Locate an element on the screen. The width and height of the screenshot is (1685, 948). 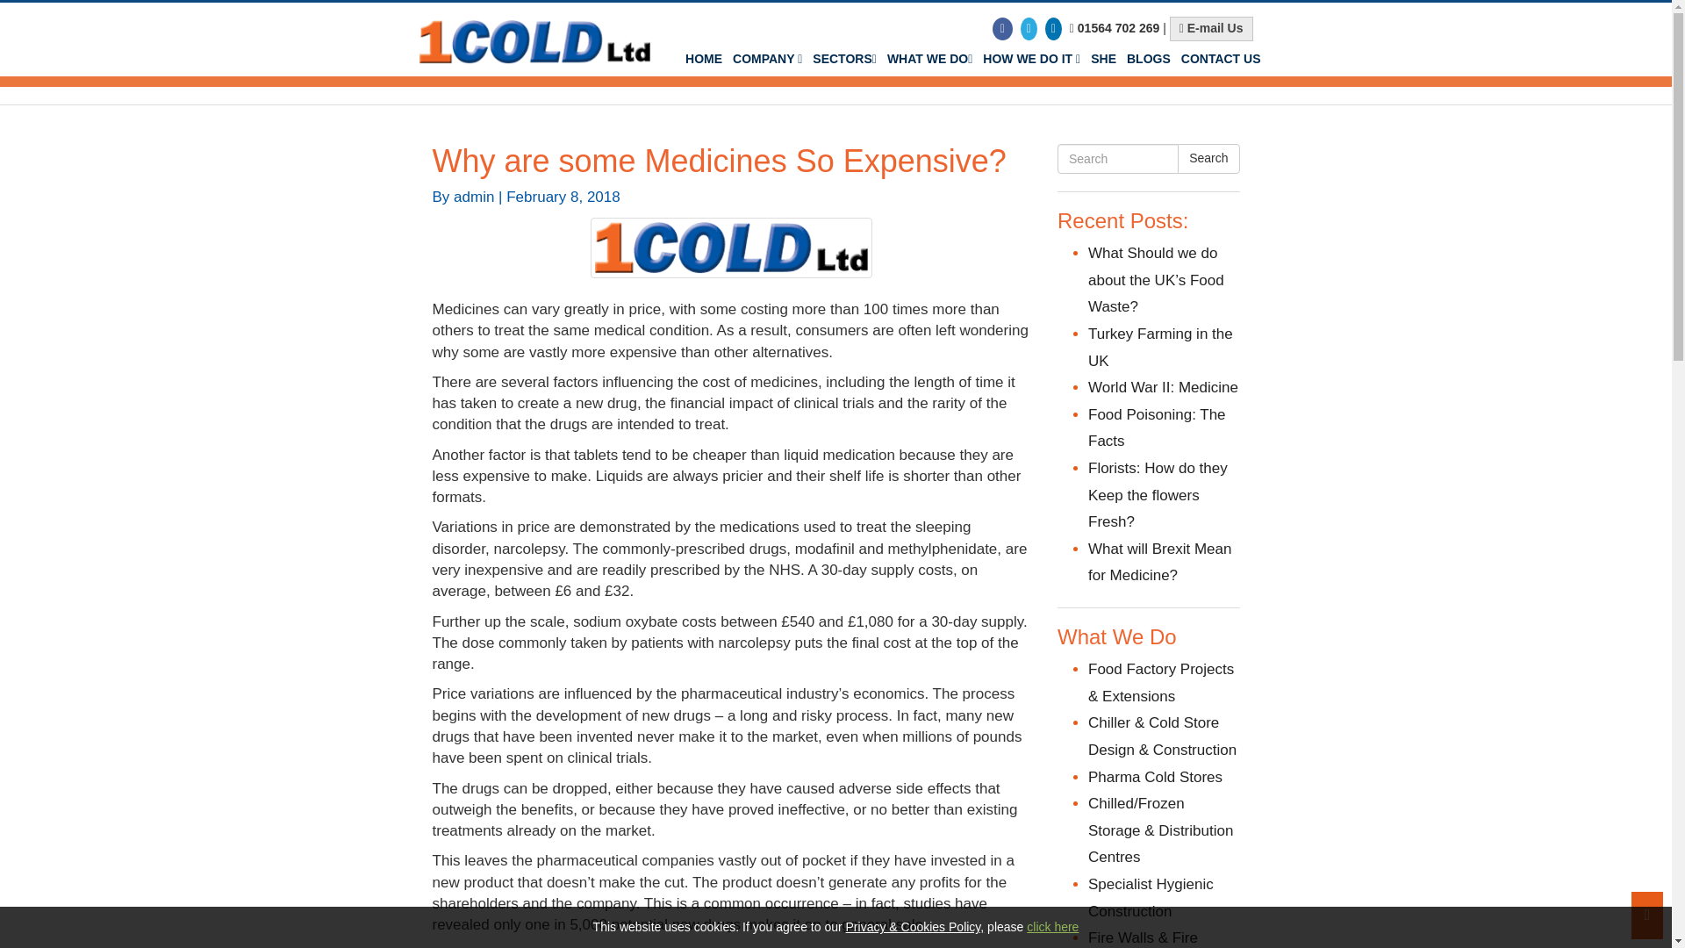
What will Brexit Mean for Medicine? is located at coordinates (1160, 562).